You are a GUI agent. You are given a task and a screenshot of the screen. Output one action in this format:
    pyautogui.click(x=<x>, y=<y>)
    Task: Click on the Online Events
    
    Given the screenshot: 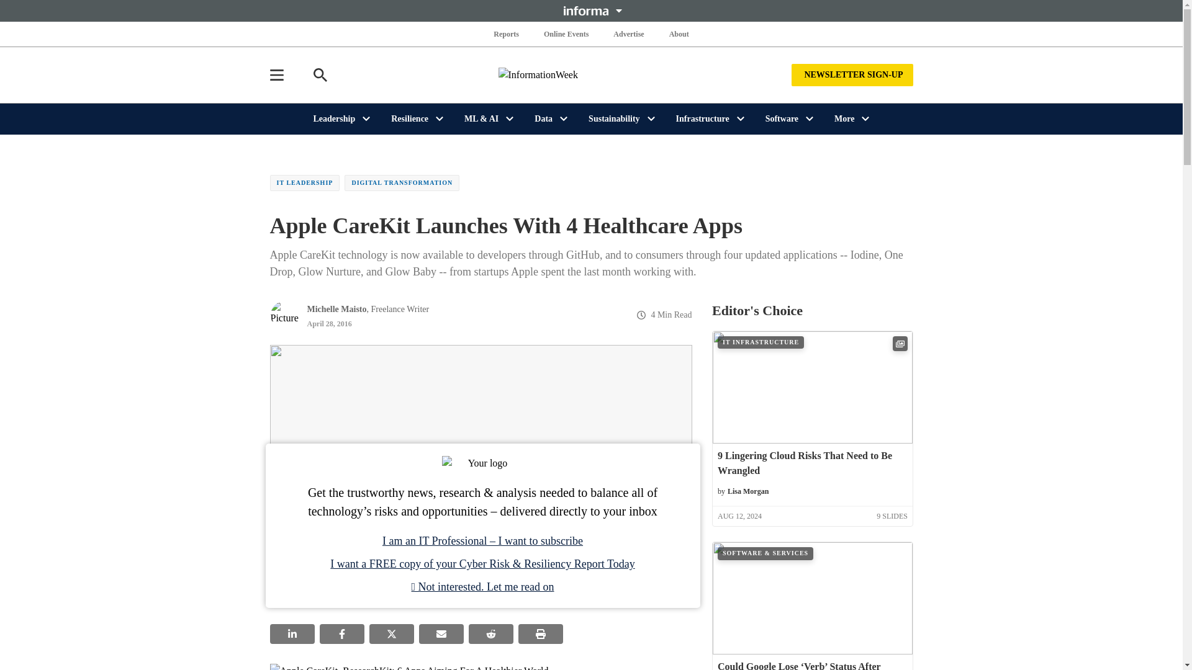 What is the action you would take?
    pyautogui.click(x=566, y=33)
    